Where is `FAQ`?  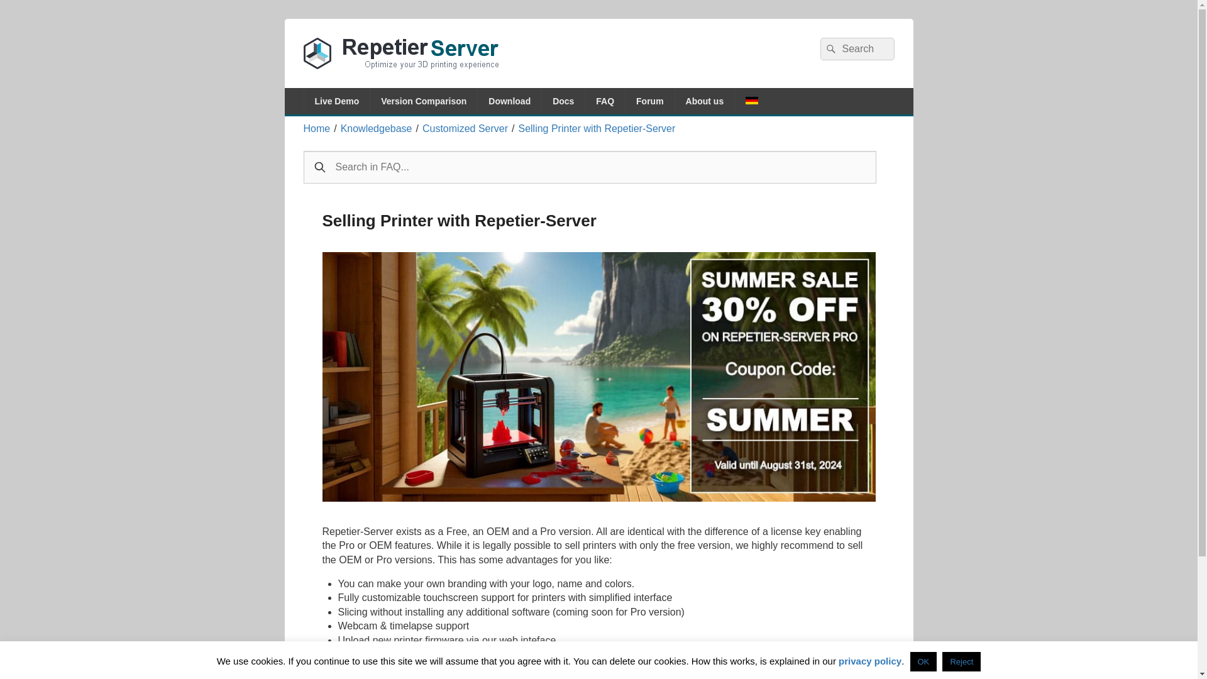 FAQ is located at coordinates (605, 101).